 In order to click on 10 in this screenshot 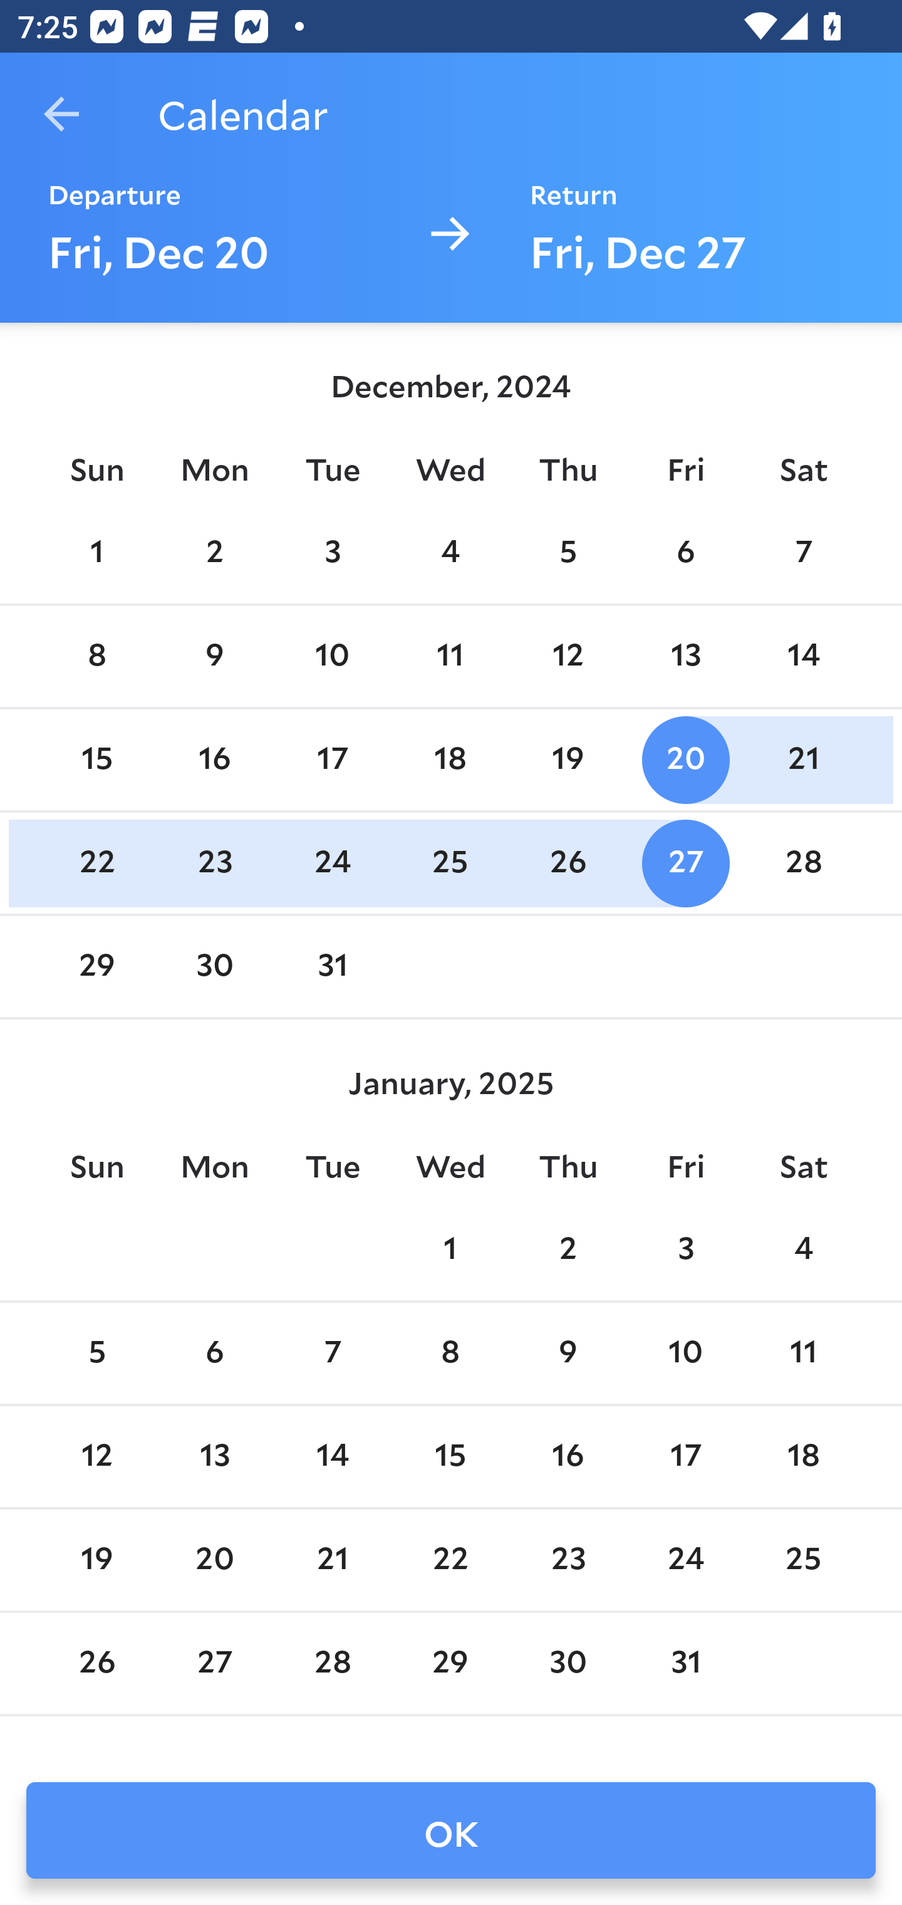, I will do `click(332, 657)`.